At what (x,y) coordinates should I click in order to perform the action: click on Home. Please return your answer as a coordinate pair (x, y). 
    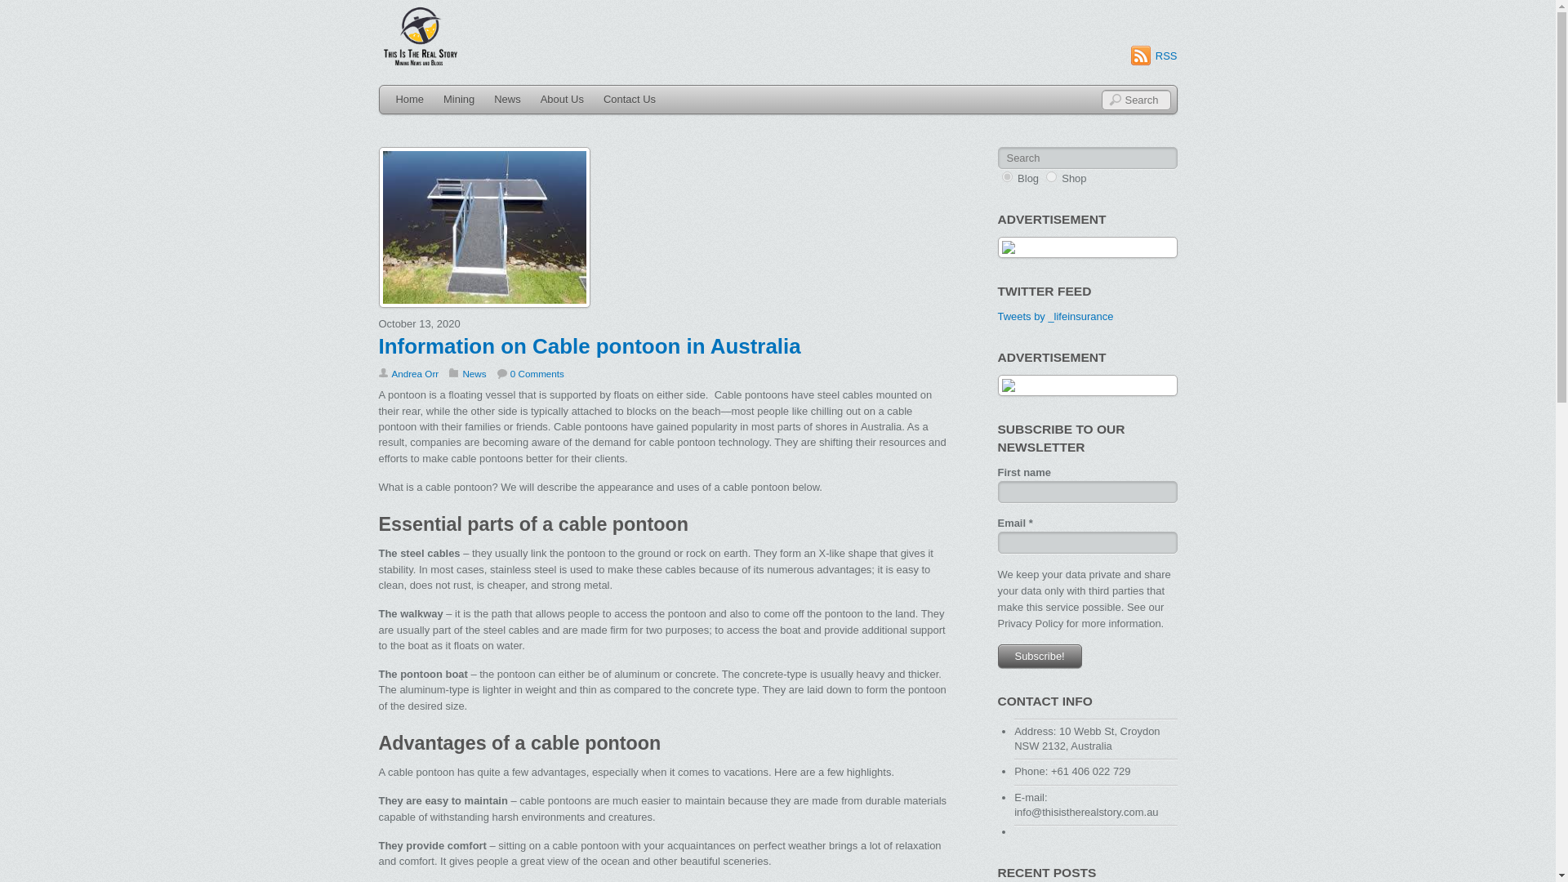
    Looking at the image, I should click on (410, 100).